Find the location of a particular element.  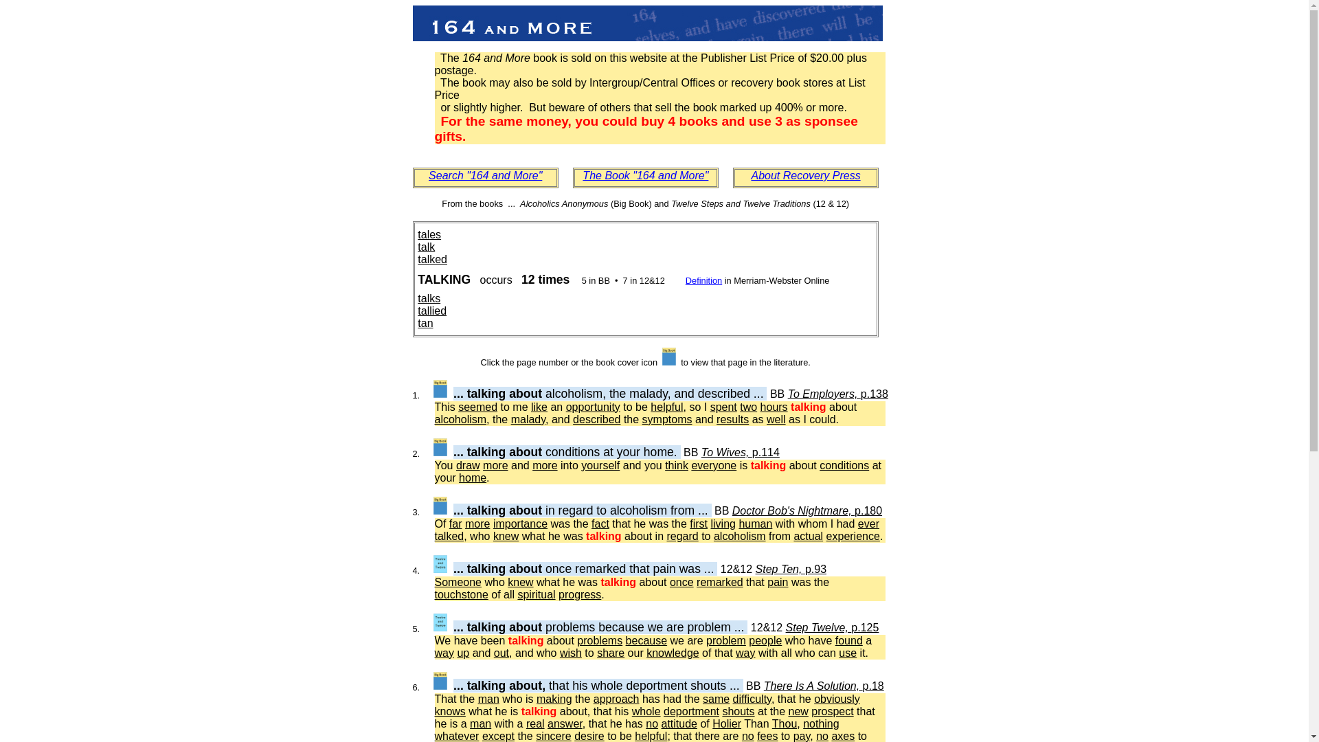

Step Twelve, p.125 is located at coordinates (833, 627).